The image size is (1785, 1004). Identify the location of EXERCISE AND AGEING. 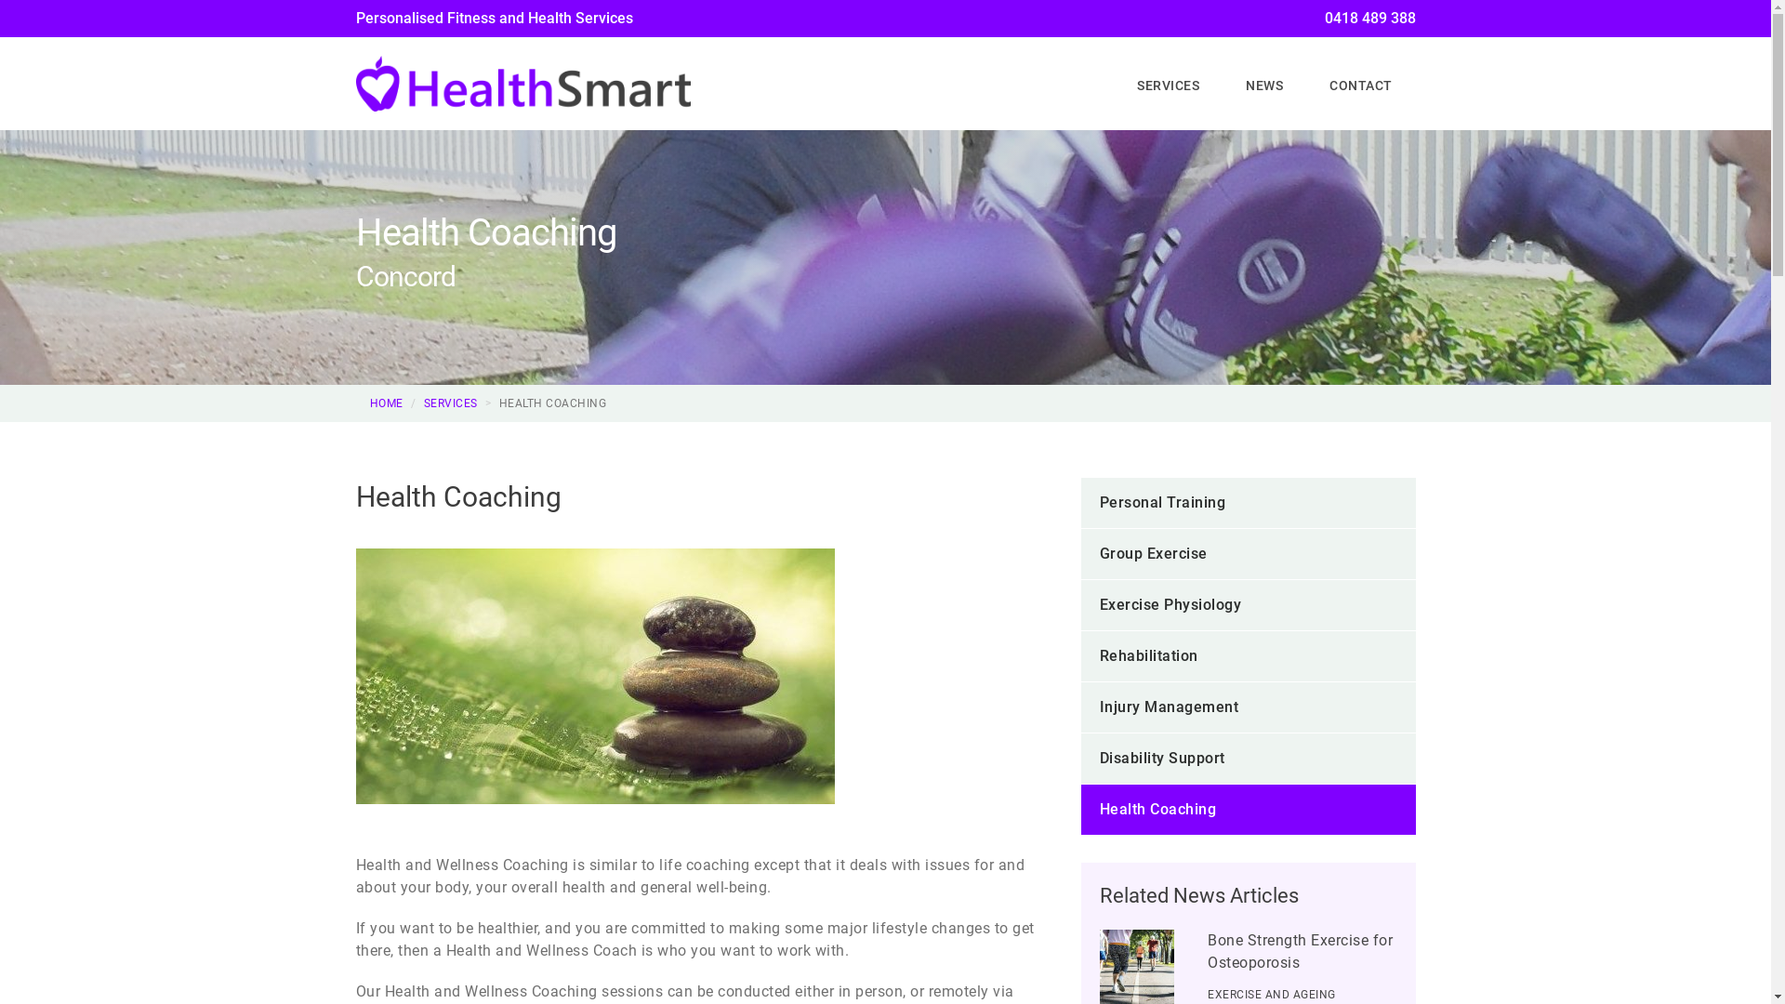
(1272, 995).